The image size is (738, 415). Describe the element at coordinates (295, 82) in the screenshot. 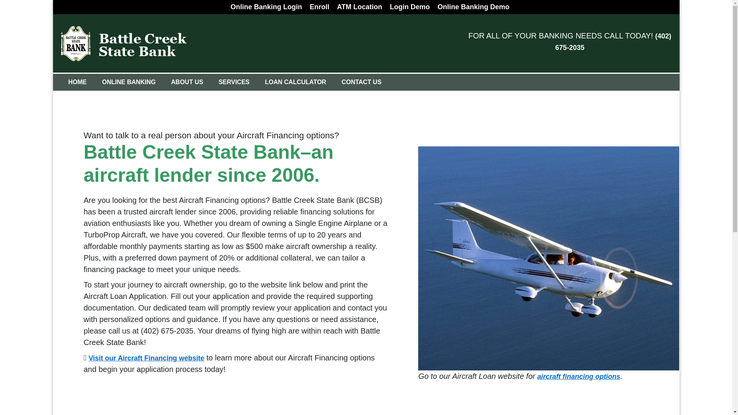

I see `LOAN CALCULATOR` at that location.